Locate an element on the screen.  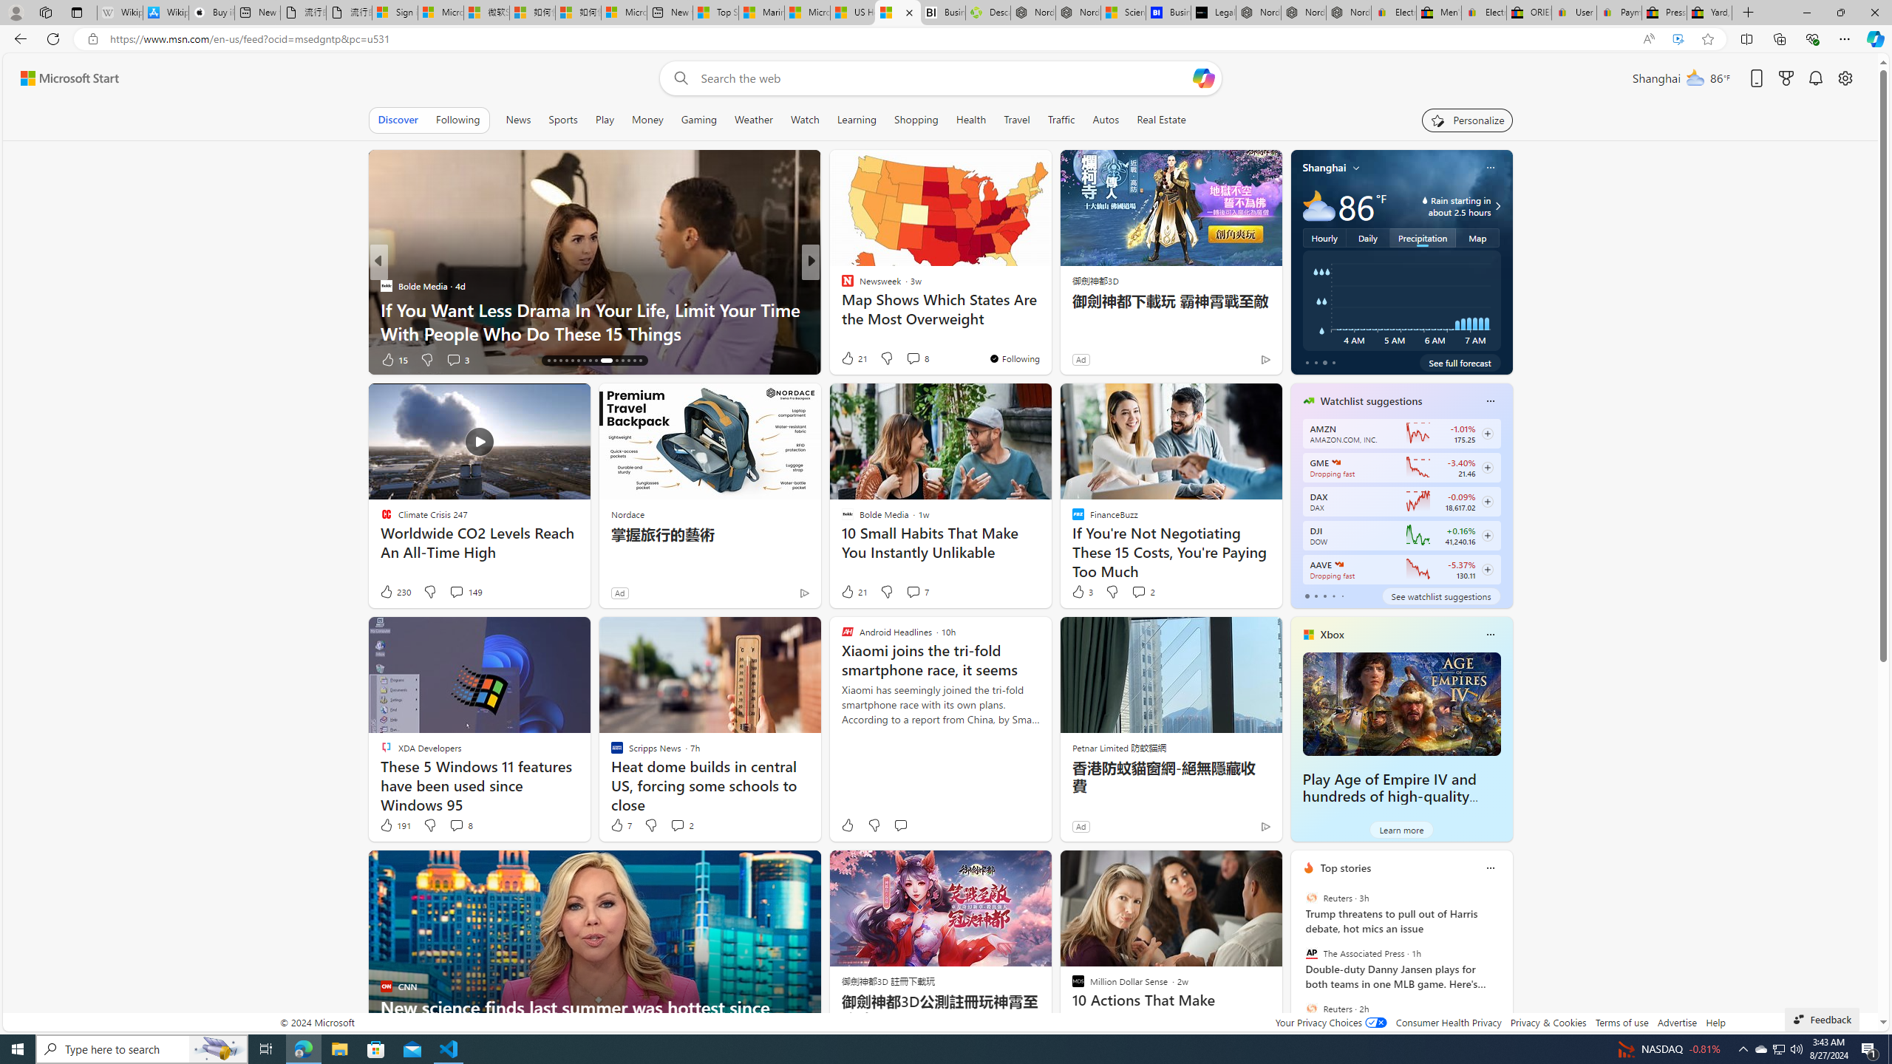
GAMESTOP CORP. is located at coordinates (1336, 463).